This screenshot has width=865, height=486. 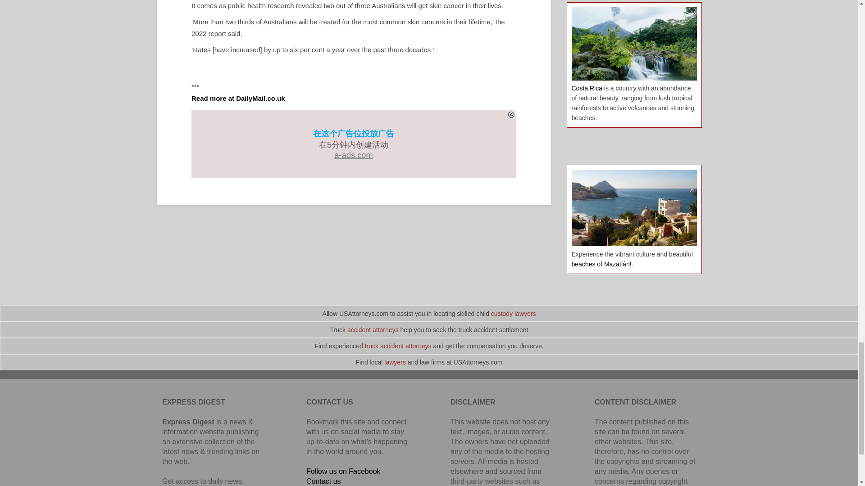 I want to click on Costa Rica, so click(x=587, y=88).